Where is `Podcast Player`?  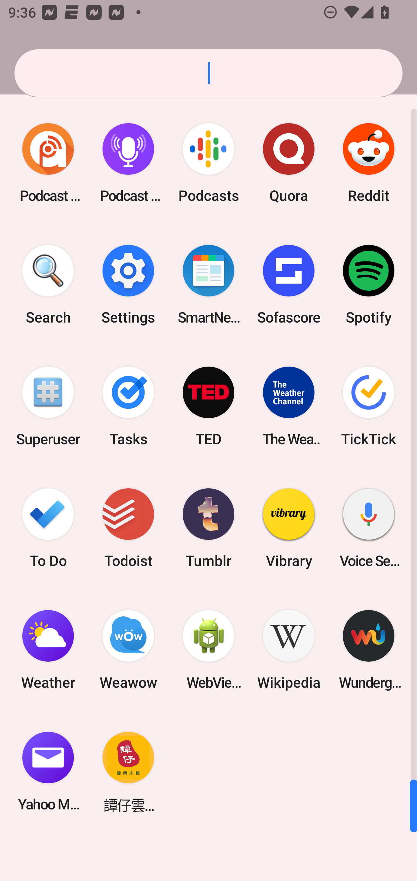
Podcast Player is located at coordinates (128, 163).